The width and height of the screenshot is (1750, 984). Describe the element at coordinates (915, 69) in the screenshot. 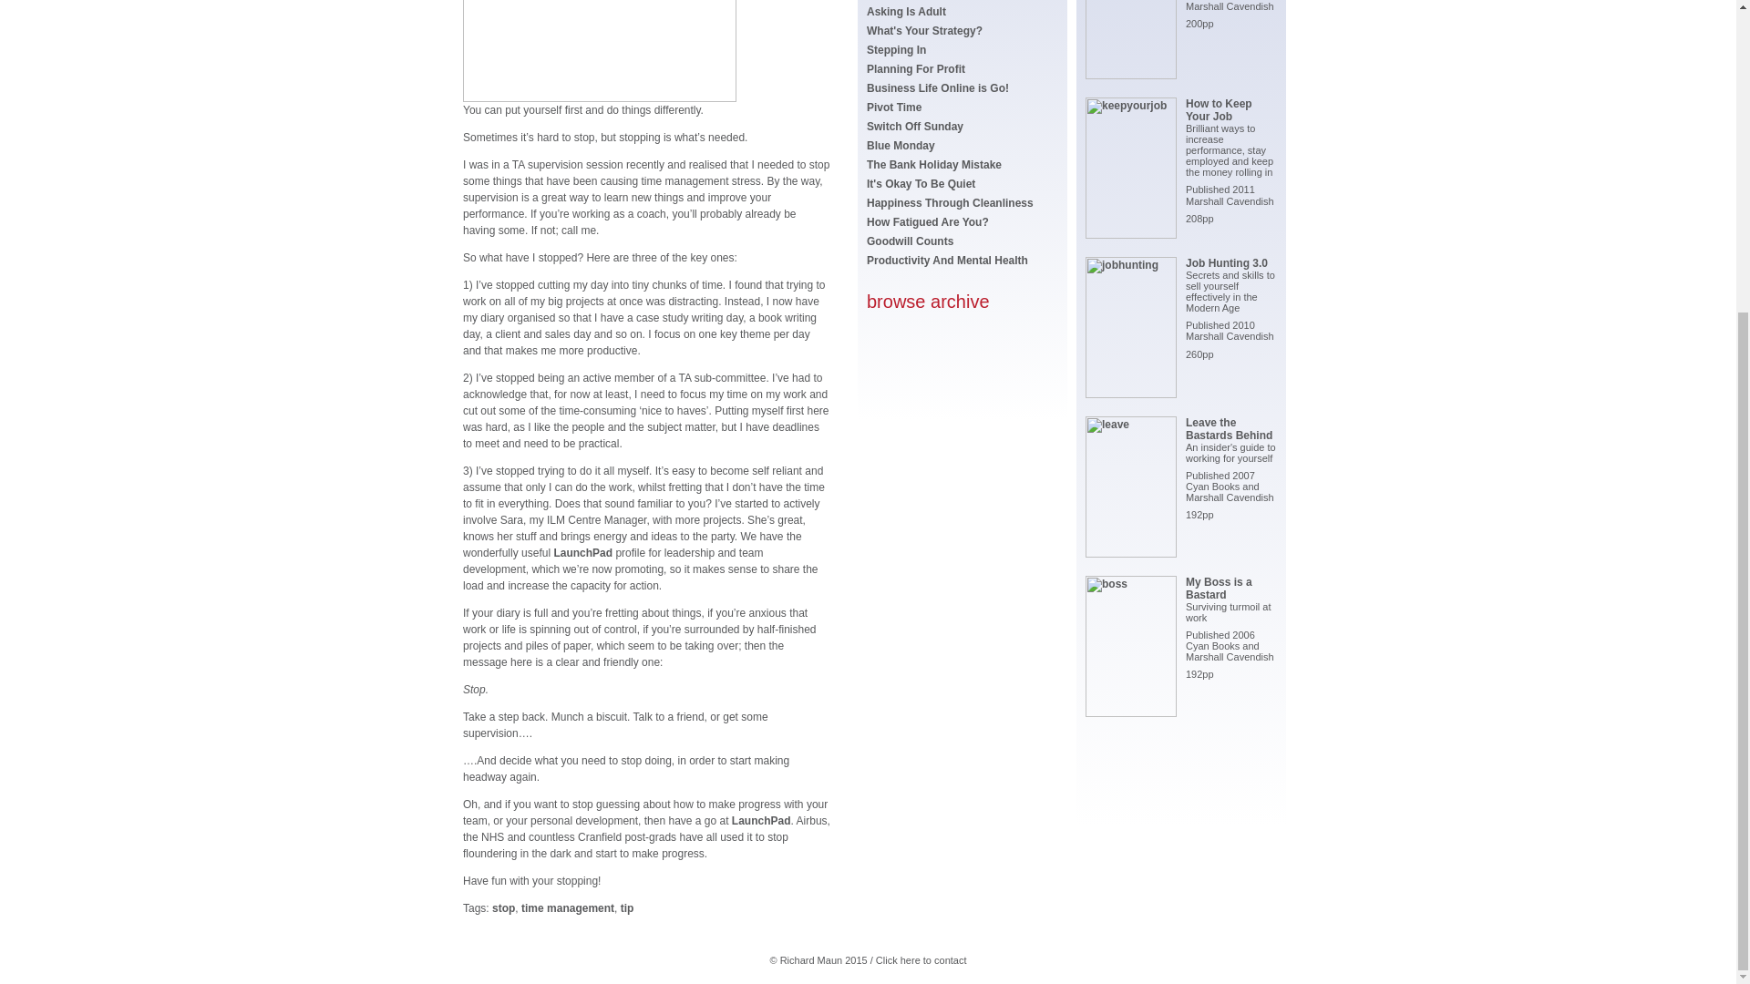

I see `Planning For Profit` at that location.